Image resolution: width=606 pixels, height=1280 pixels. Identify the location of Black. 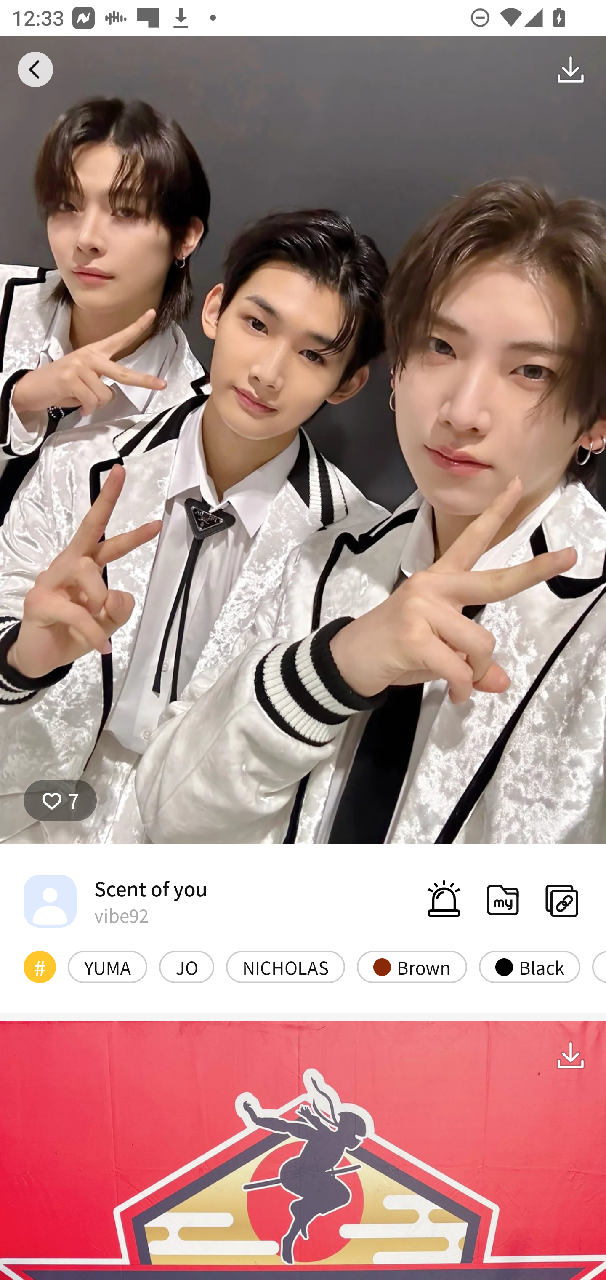
(529, 967).